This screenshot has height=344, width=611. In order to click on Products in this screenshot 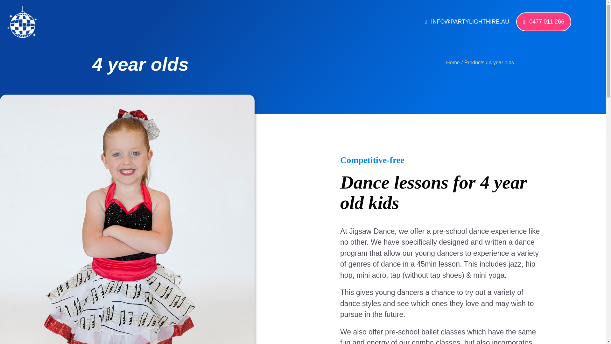, I will do `click(474, 62)`.